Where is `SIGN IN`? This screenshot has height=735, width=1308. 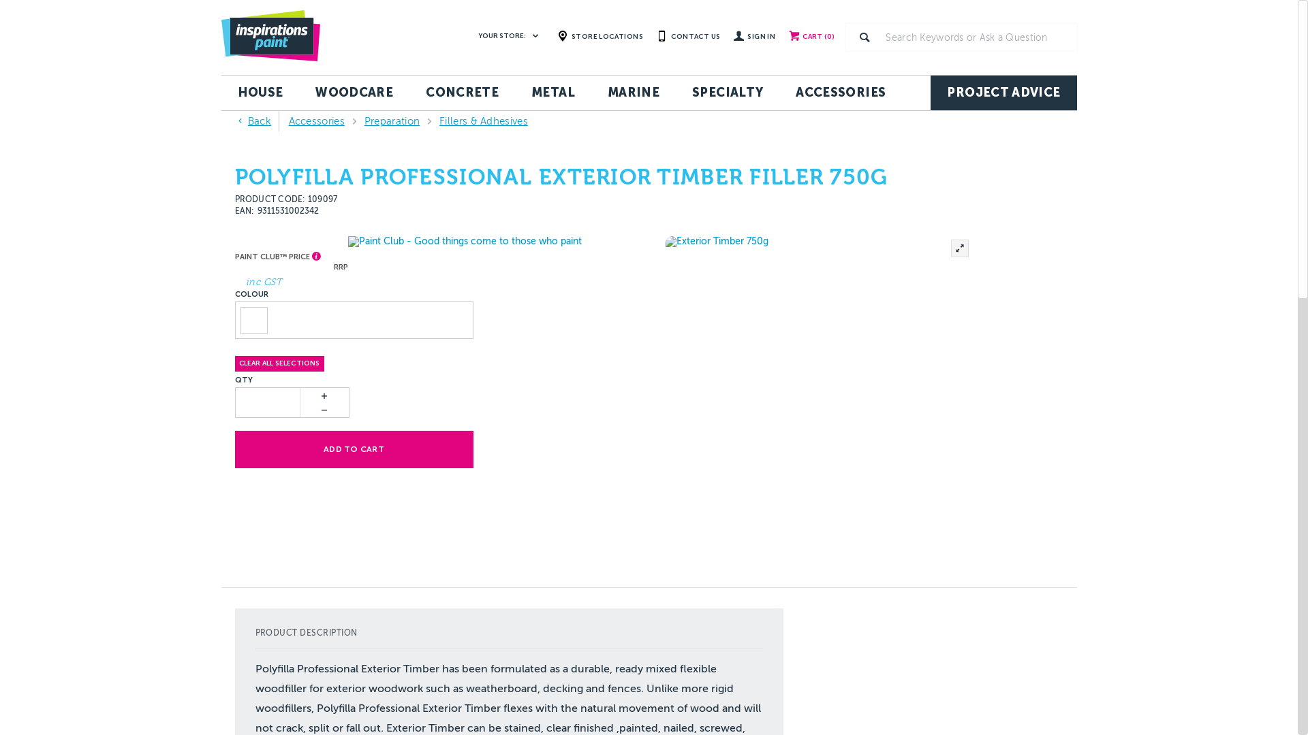 SIGN IN is located at coordinates (755, 38).